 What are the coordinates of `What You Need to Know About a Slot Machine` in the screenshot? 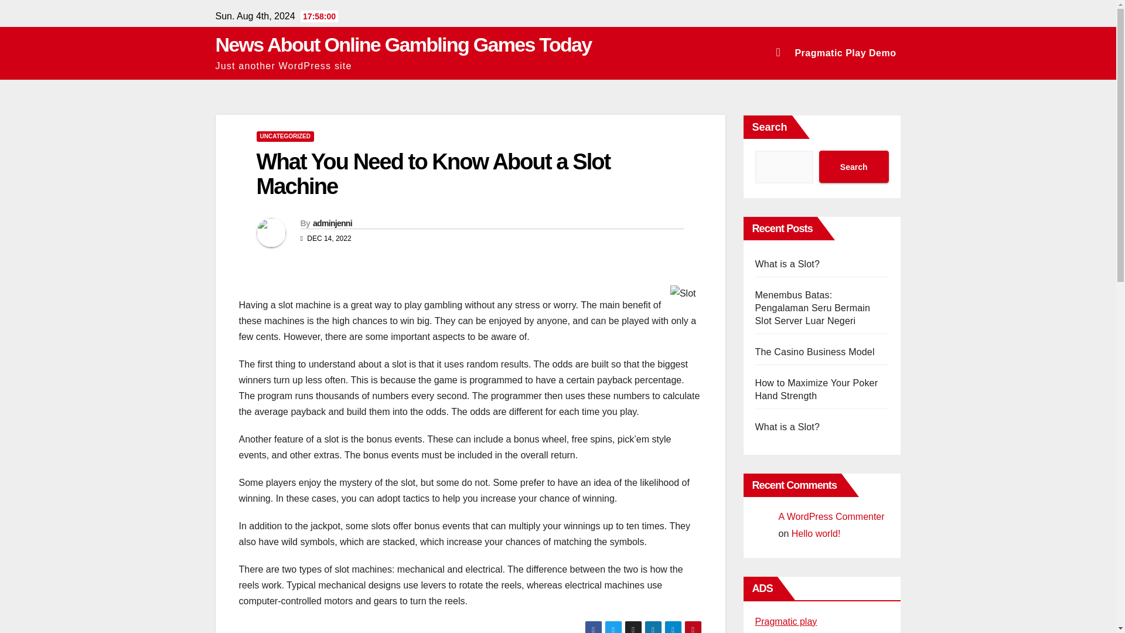 It's located at (434, 173).